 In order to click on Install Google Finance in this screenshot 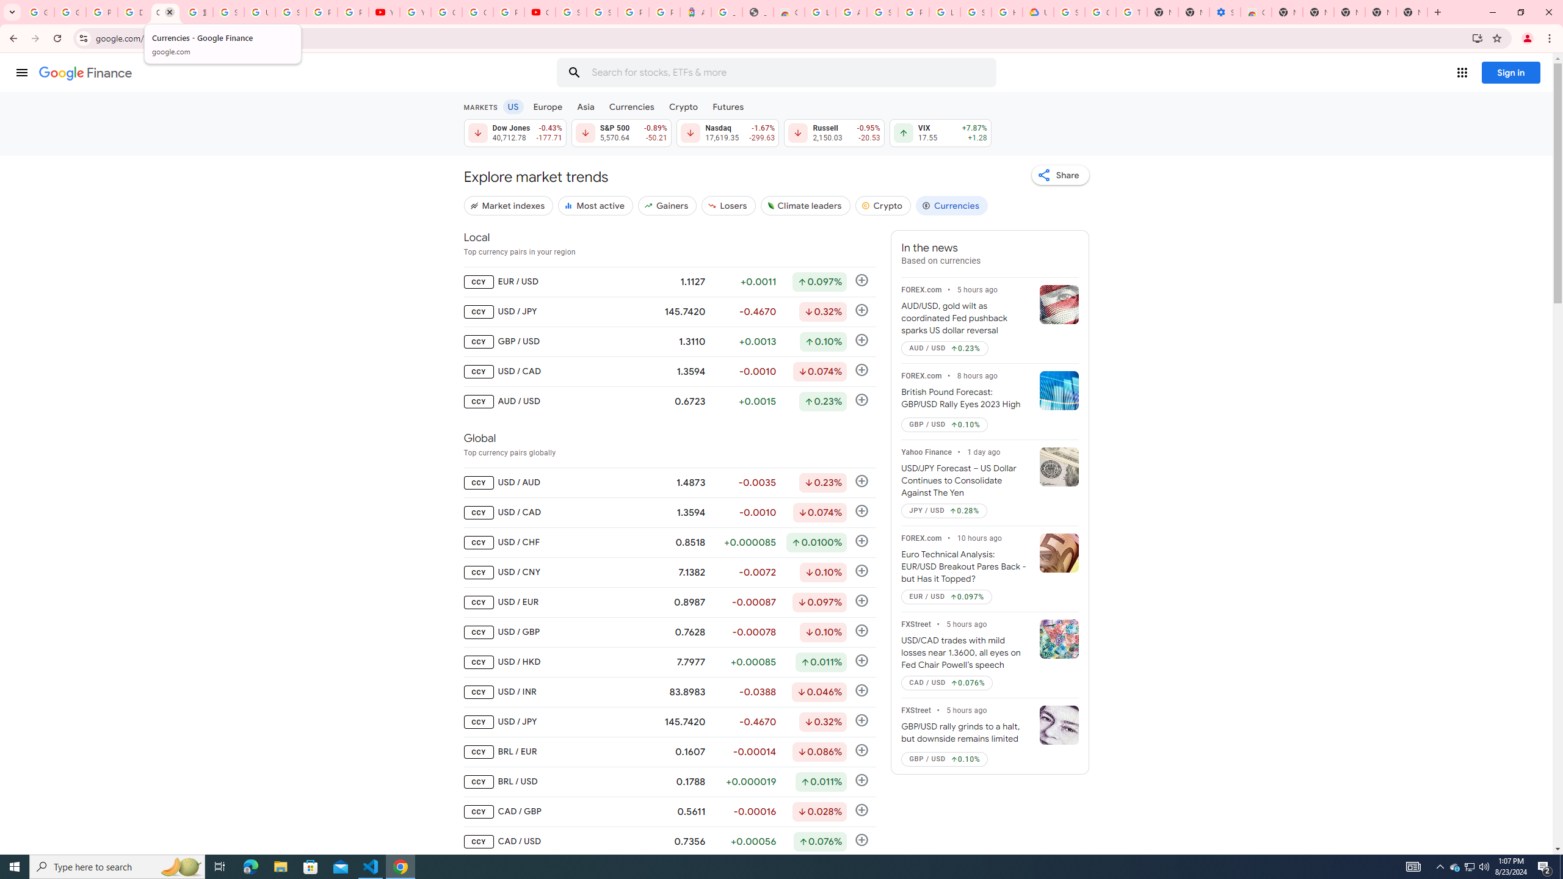, I will do `click(1478, 38)`.